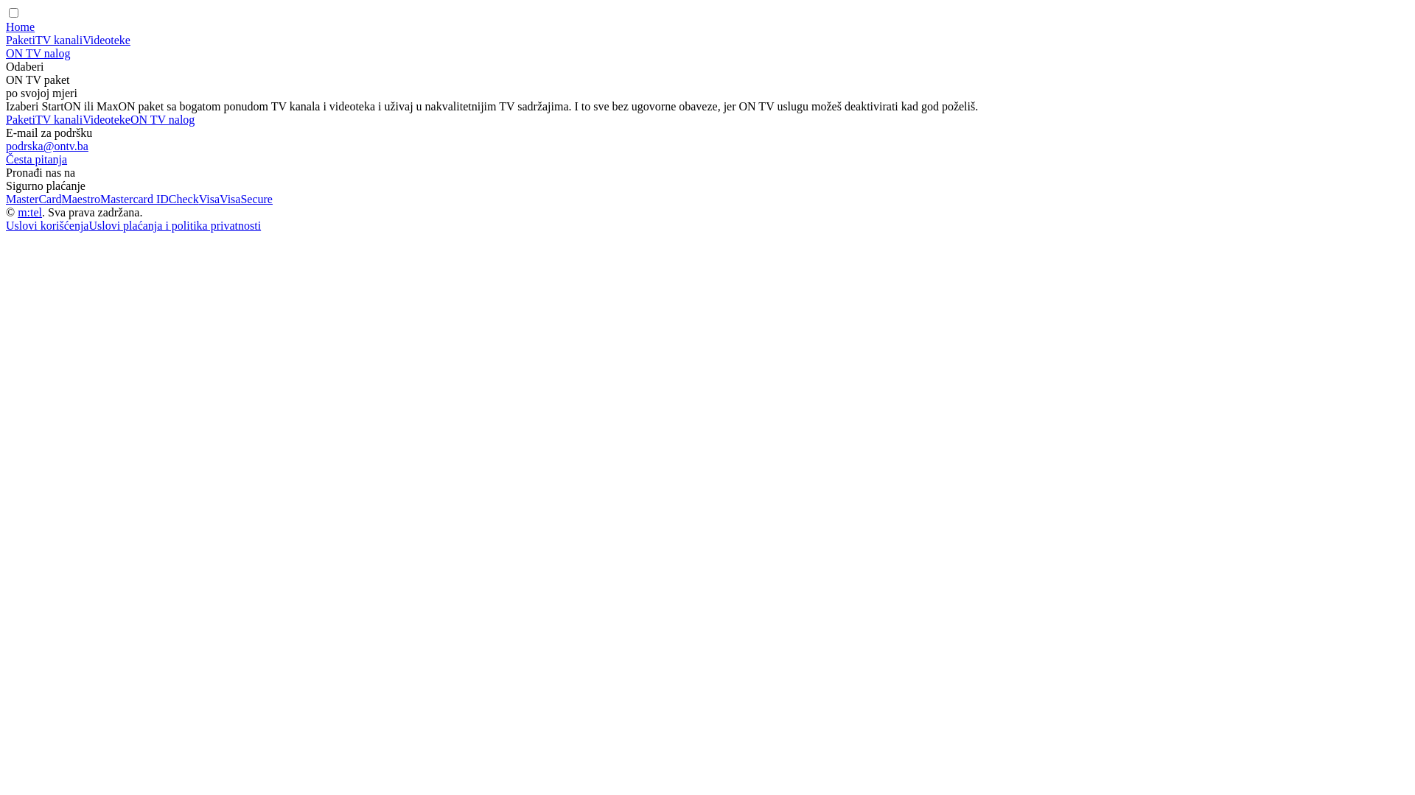 The width and height of the screenshot is (1415, 795). Describe the element at coordinates (34, 199) in the screenshot. I see `MasterCard` at that location.